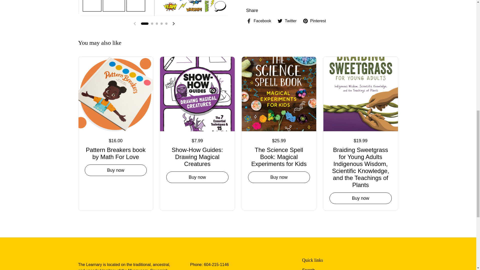 The width and height of the screenshot is (480, 270). I want to click on Pattern Breakers book by Math For Love, so click(115, 152).